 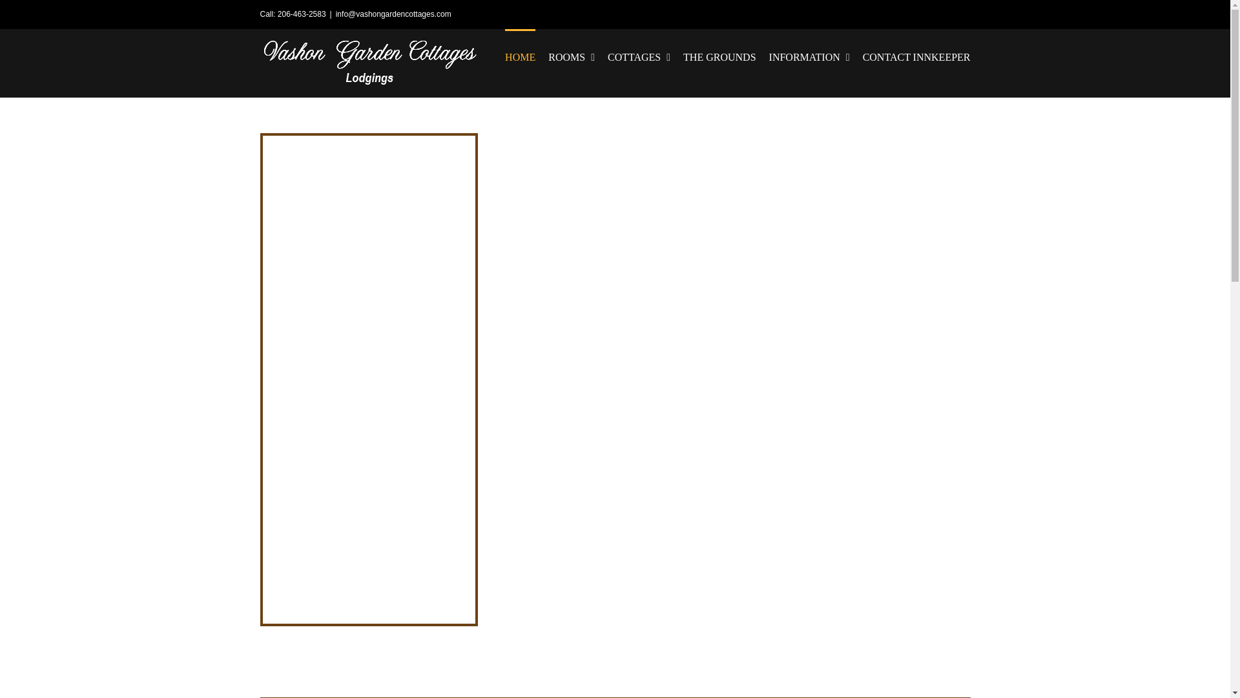 What do you see at coordinates (571, 56) in the screenshot?
I see `ROOMS` at bounding box center [571, 56].